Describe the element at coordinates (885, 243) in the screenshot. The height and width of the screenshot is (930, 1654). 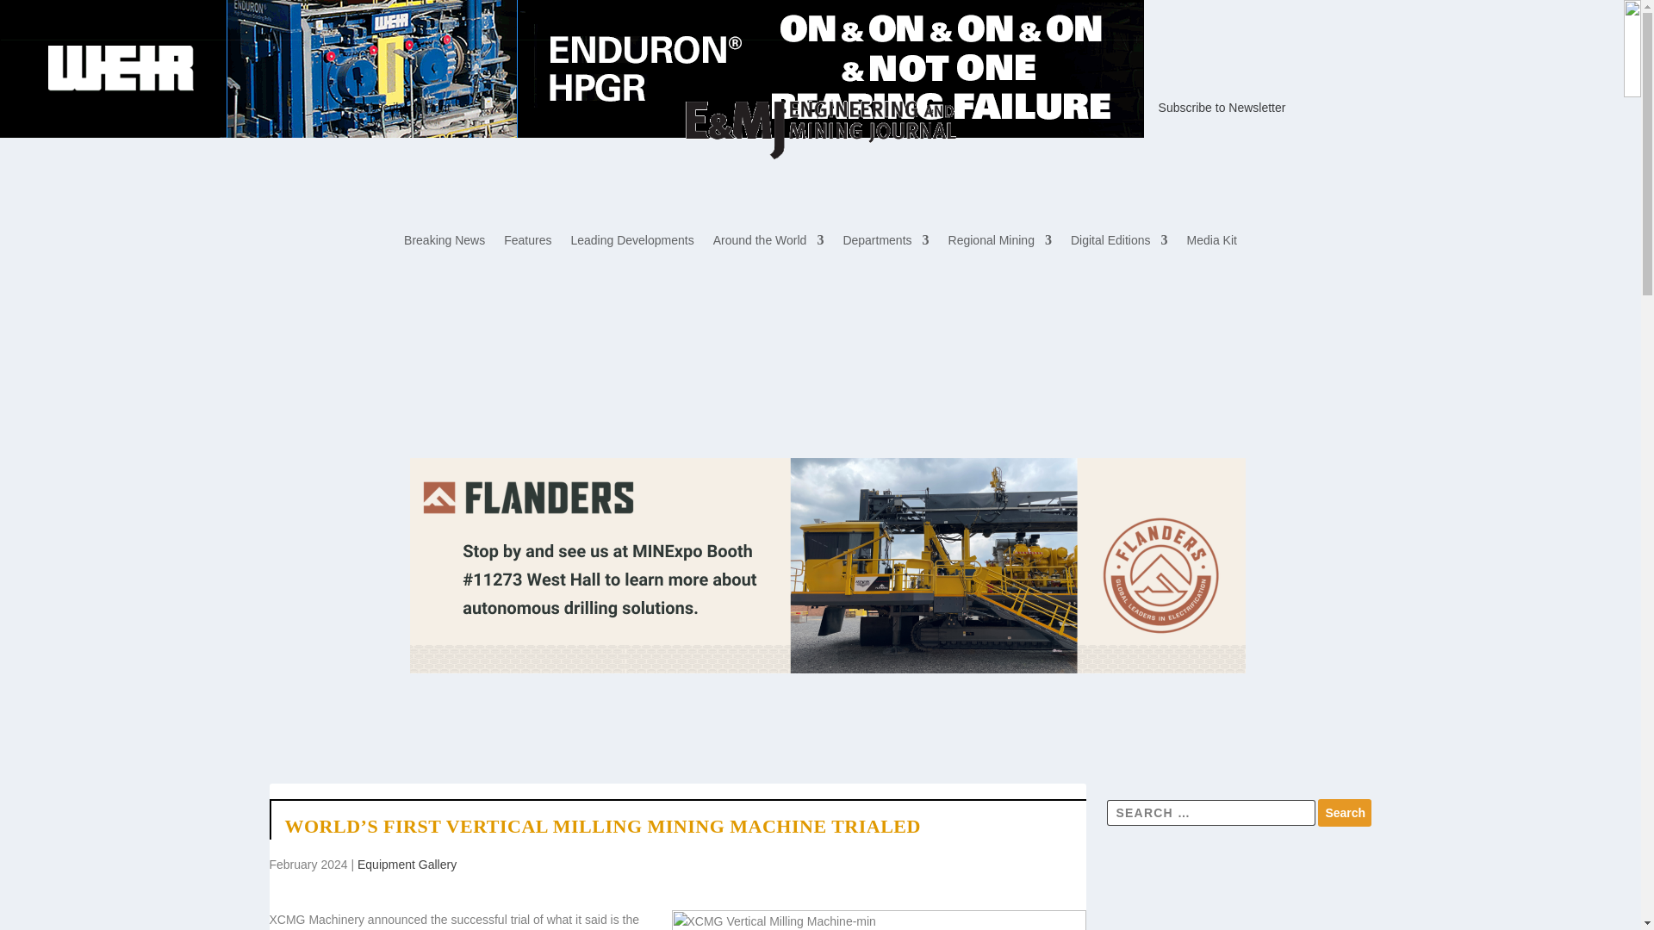
I see `Departments` at that location.